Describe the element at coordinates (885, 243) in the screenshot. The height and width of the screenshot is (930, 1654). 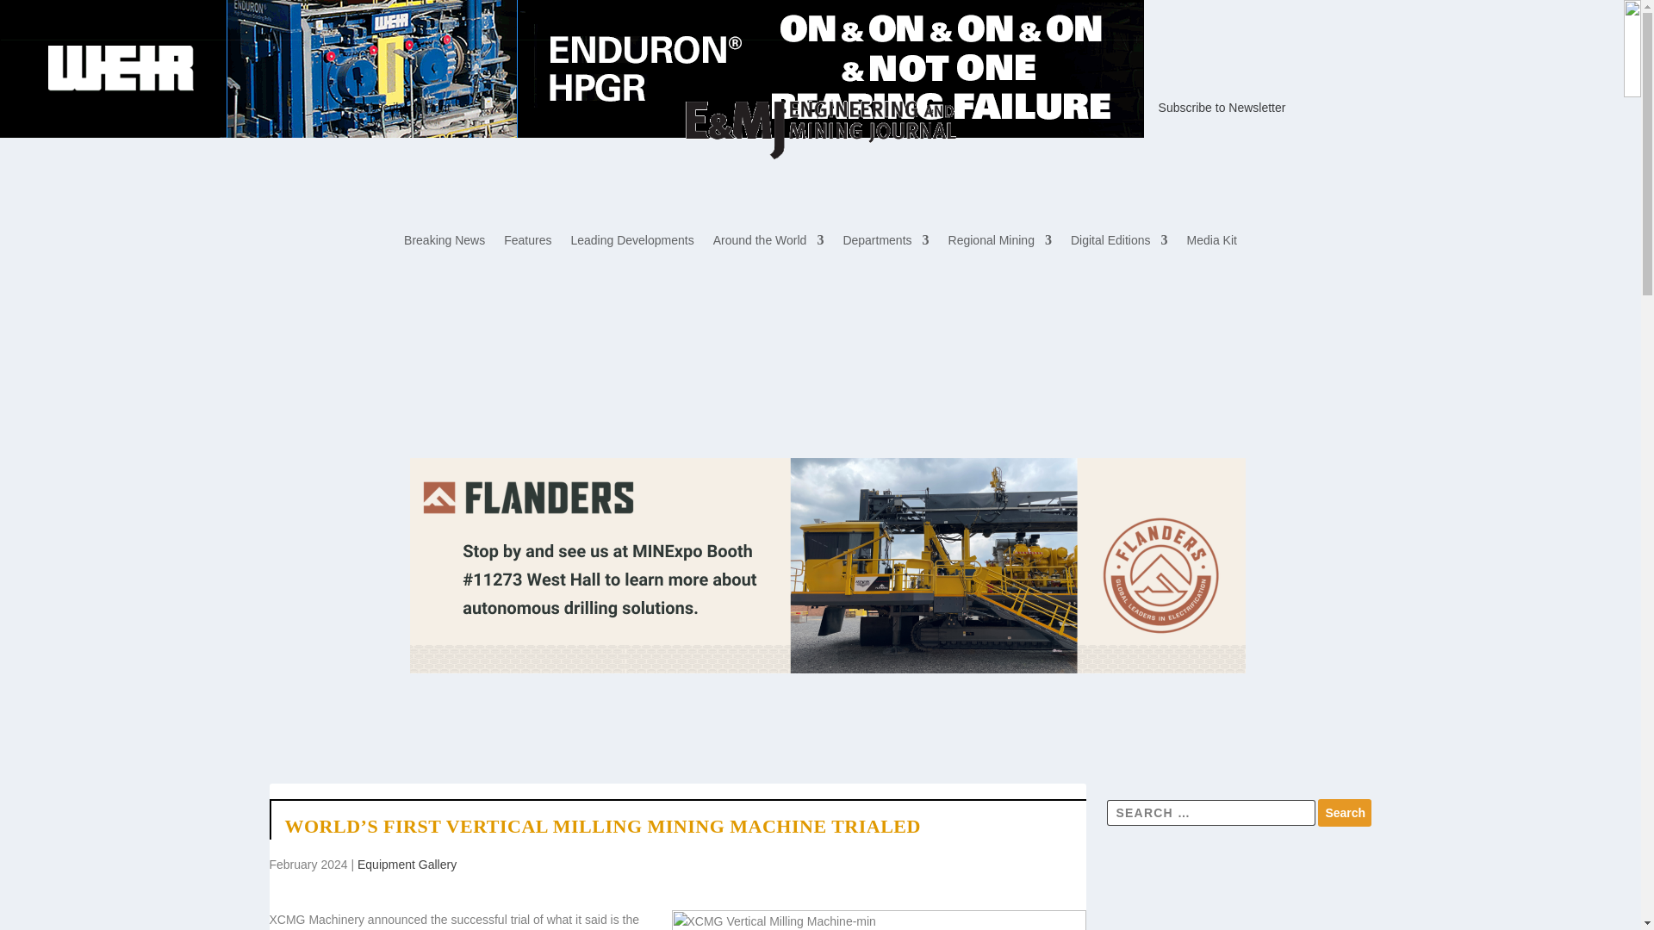
I see `Departments` at that location.